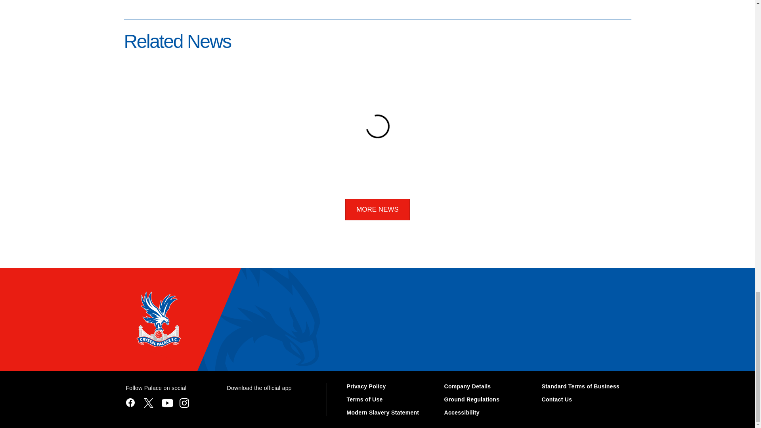 The height and width of the screenshot is (428, 761). Describe the element at coordinates (148, 401) in the screenshot. I see `twitter` at that location.